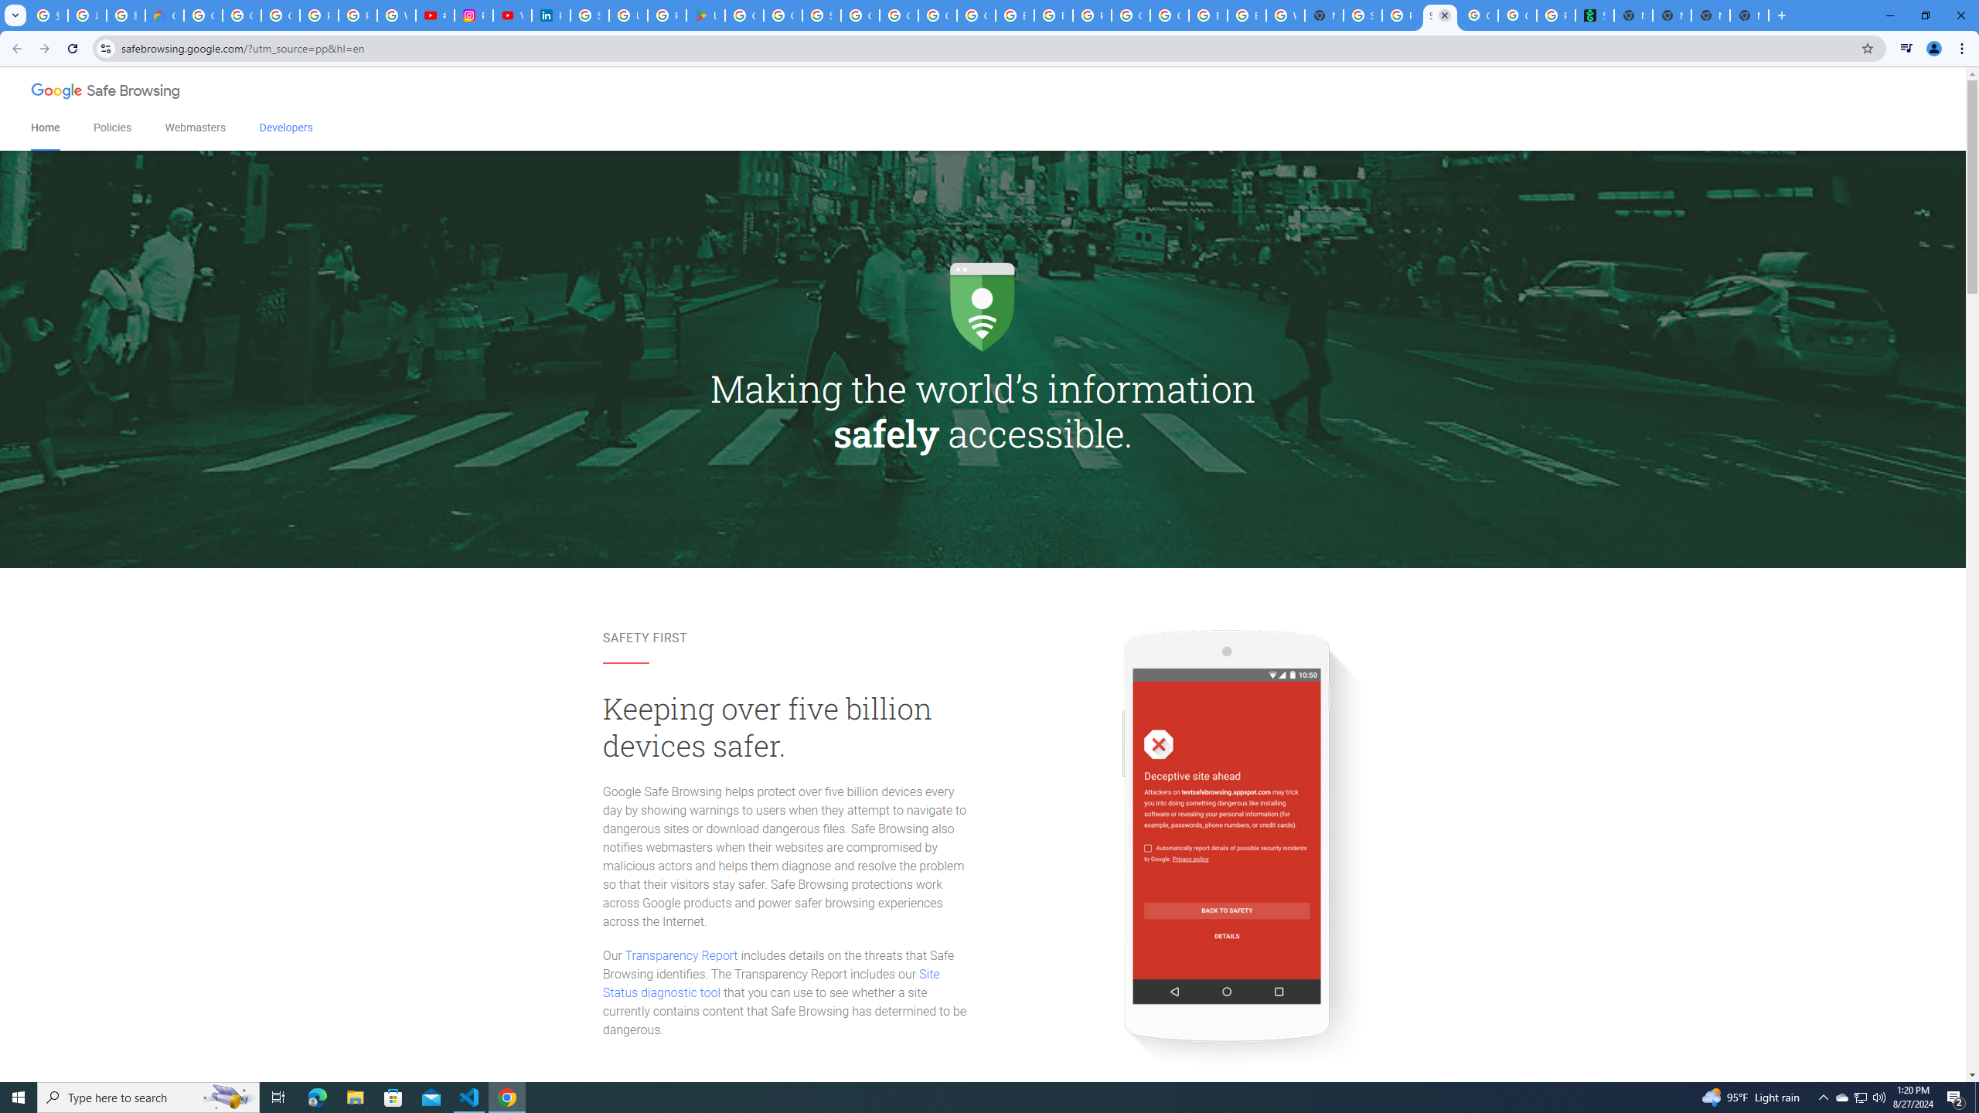 The height and width of the screenshot is (1113, 1979). I want to click on Google Cloud Platform, so click(1169, 15).